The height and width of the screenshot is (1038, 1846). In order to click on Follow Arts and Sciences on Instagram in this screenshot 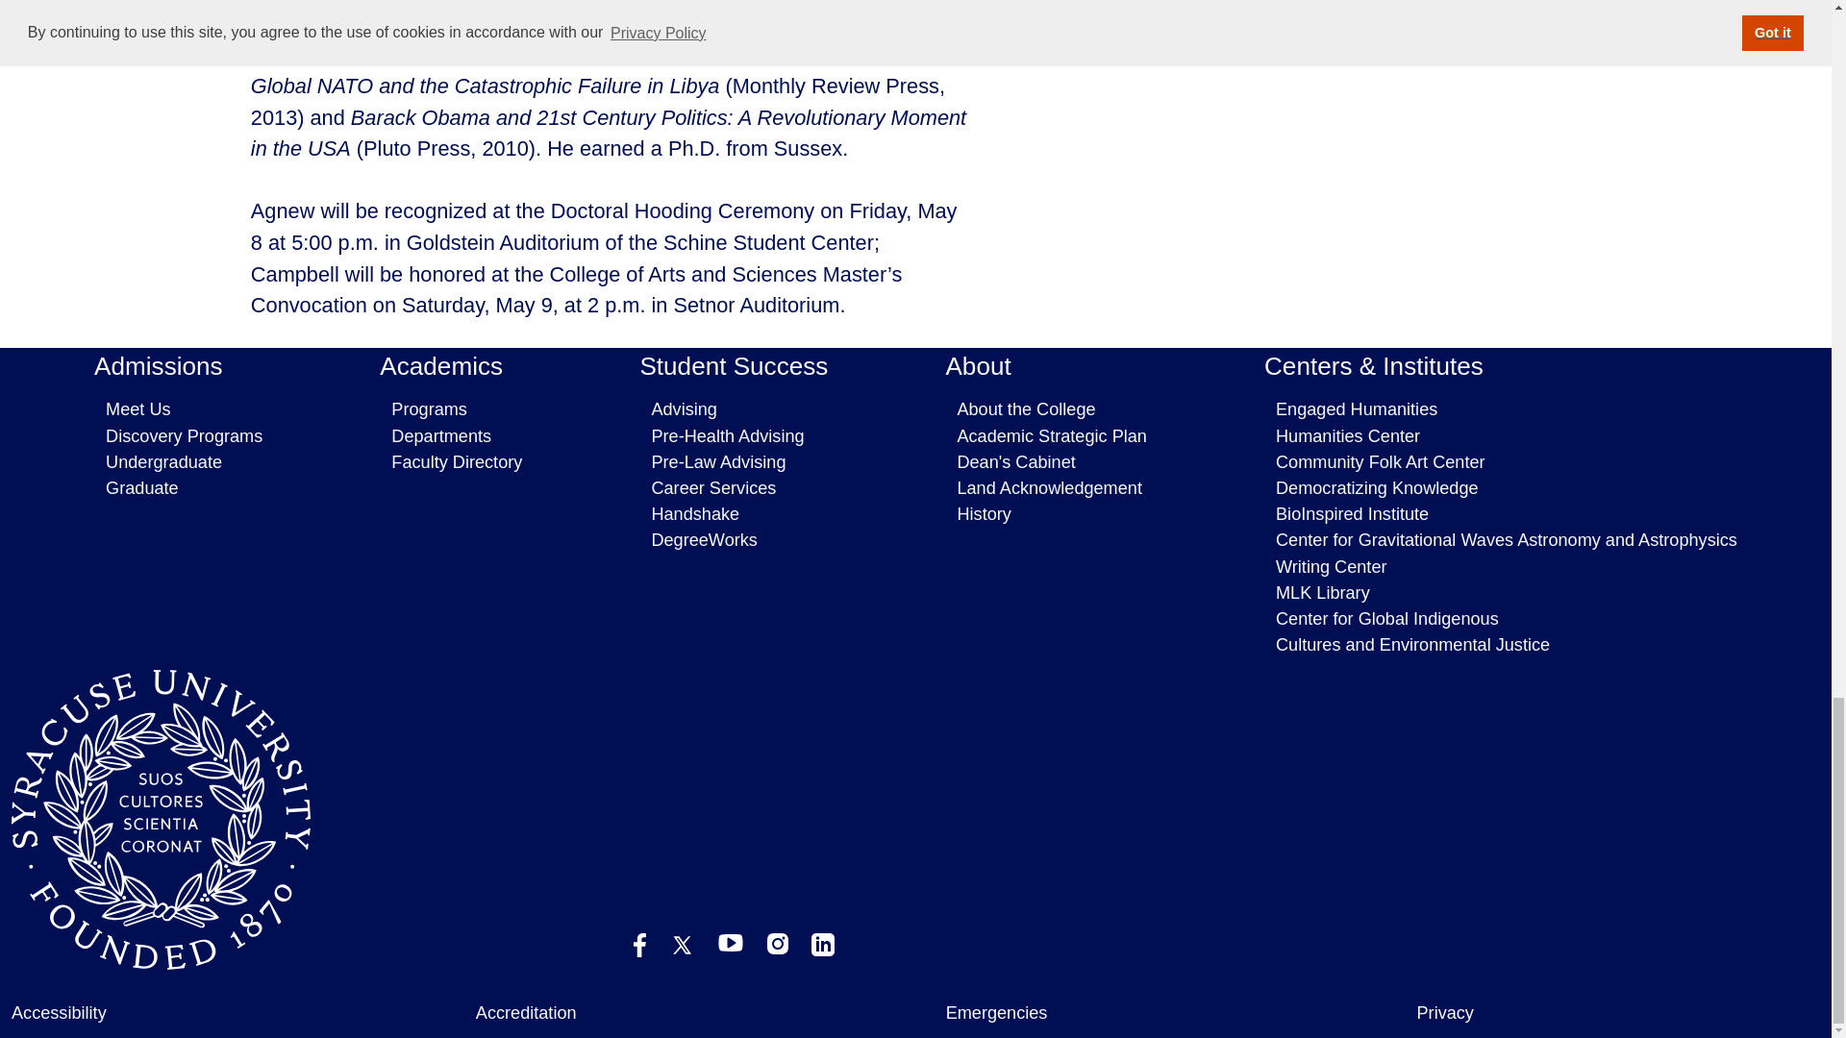, I will do `click(777, 943)`.